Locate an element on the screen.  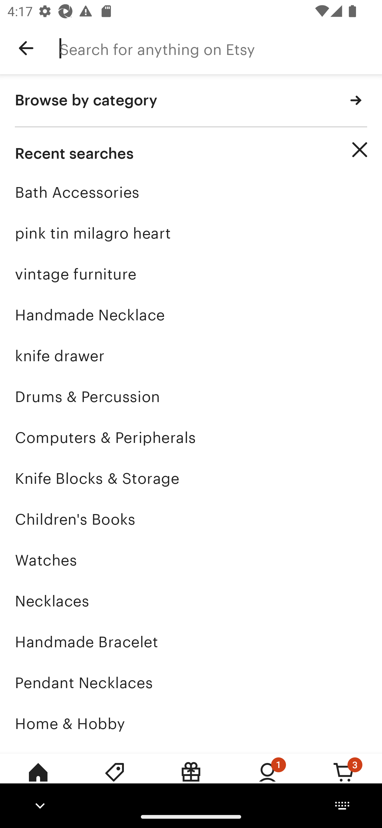
Deals is located at coordinates (115, 779).